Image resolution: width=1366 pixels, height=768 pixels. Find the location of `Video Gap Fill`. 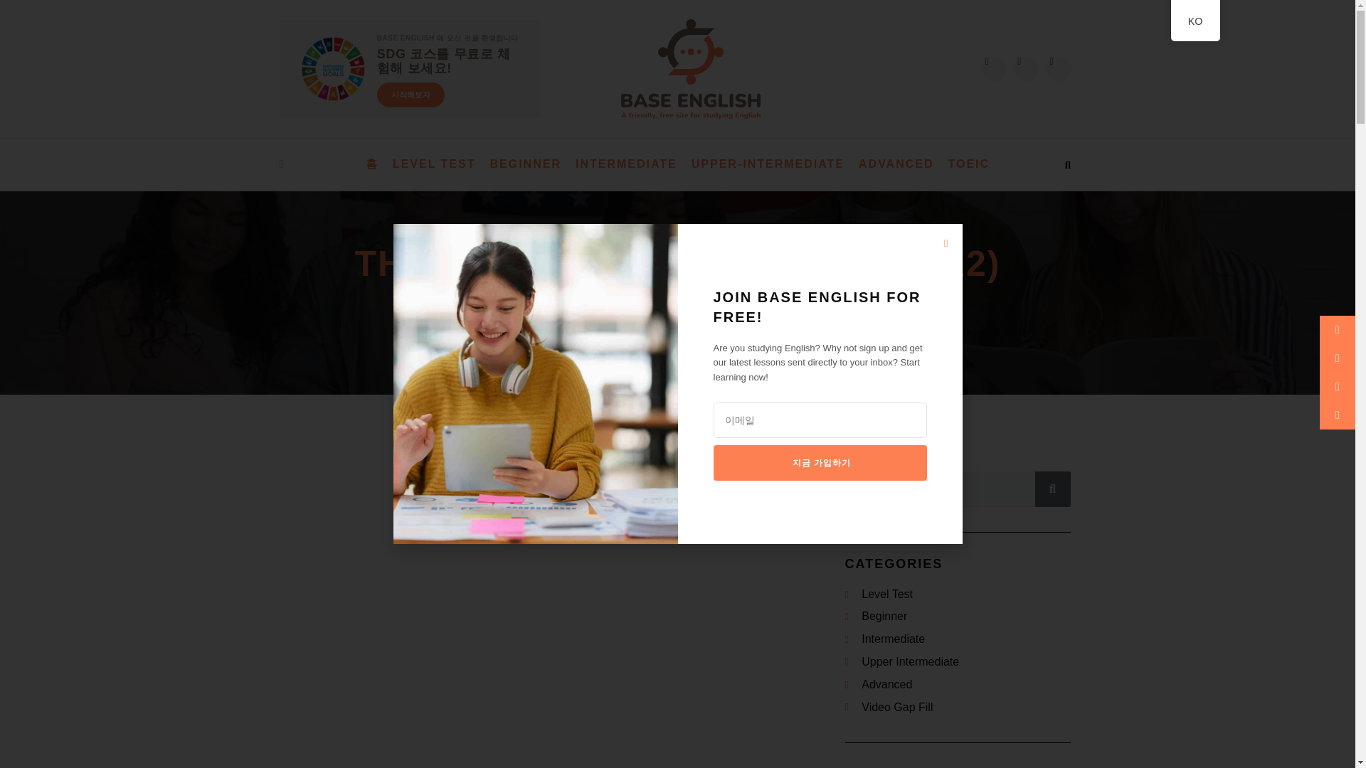

Video Gap Fill is located at coordinates (958, 707).